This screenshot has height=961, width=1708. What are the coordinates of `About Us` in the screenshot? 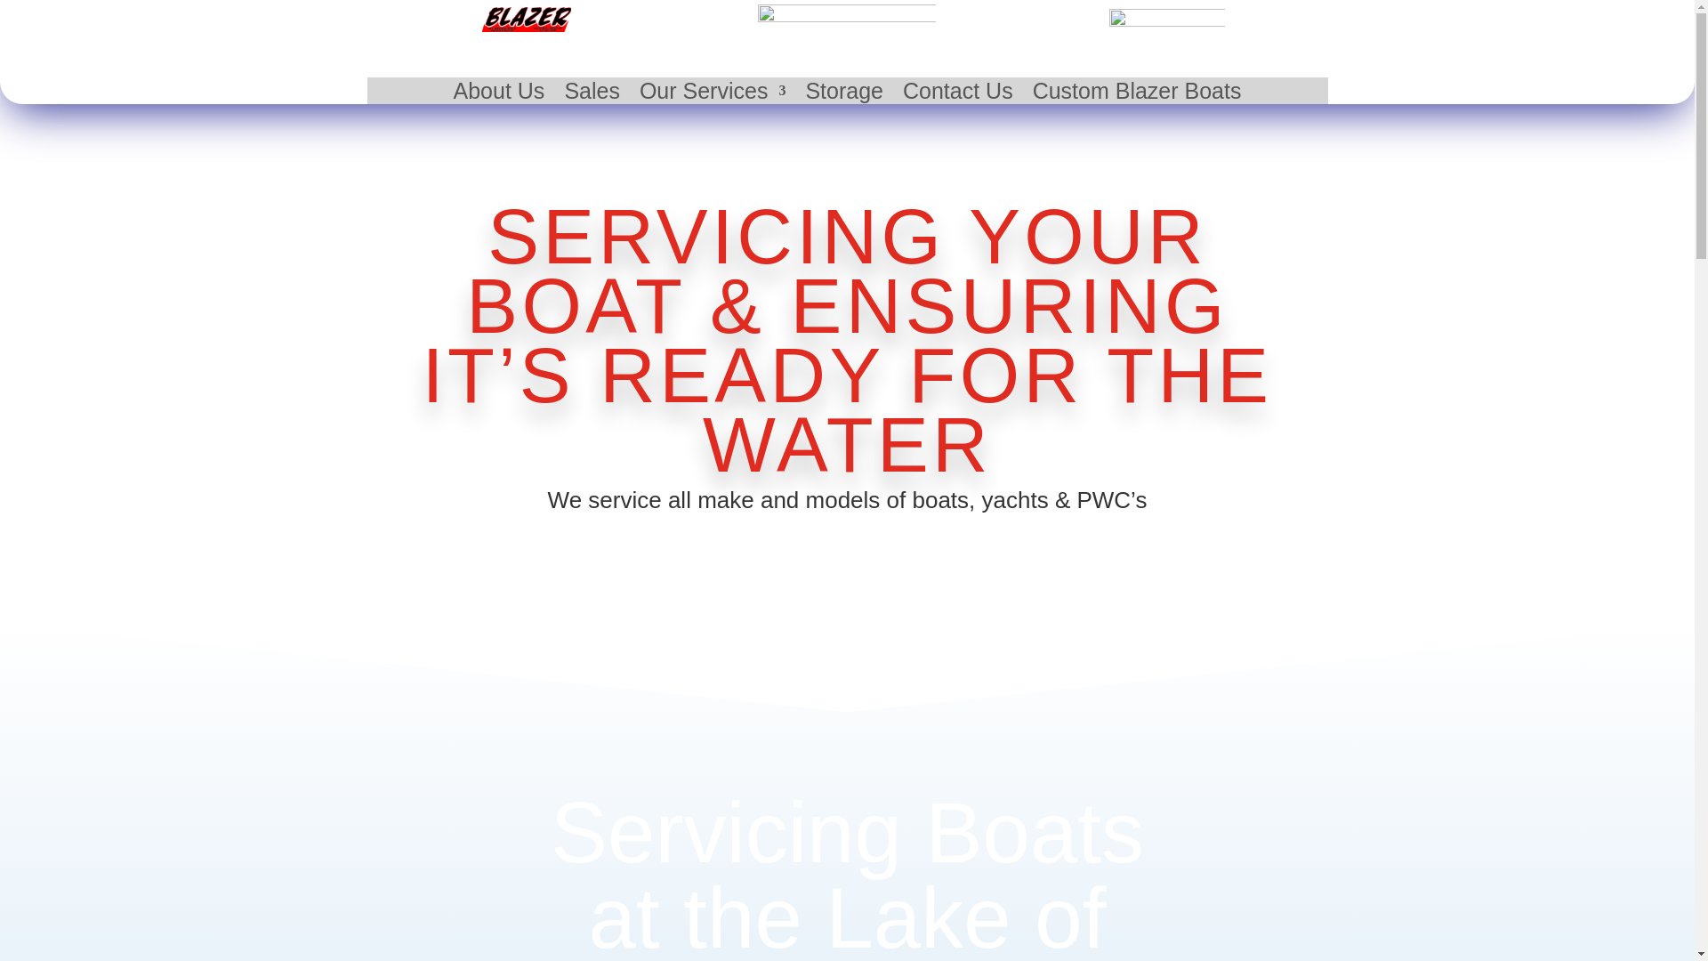 It's located at (499, 94).